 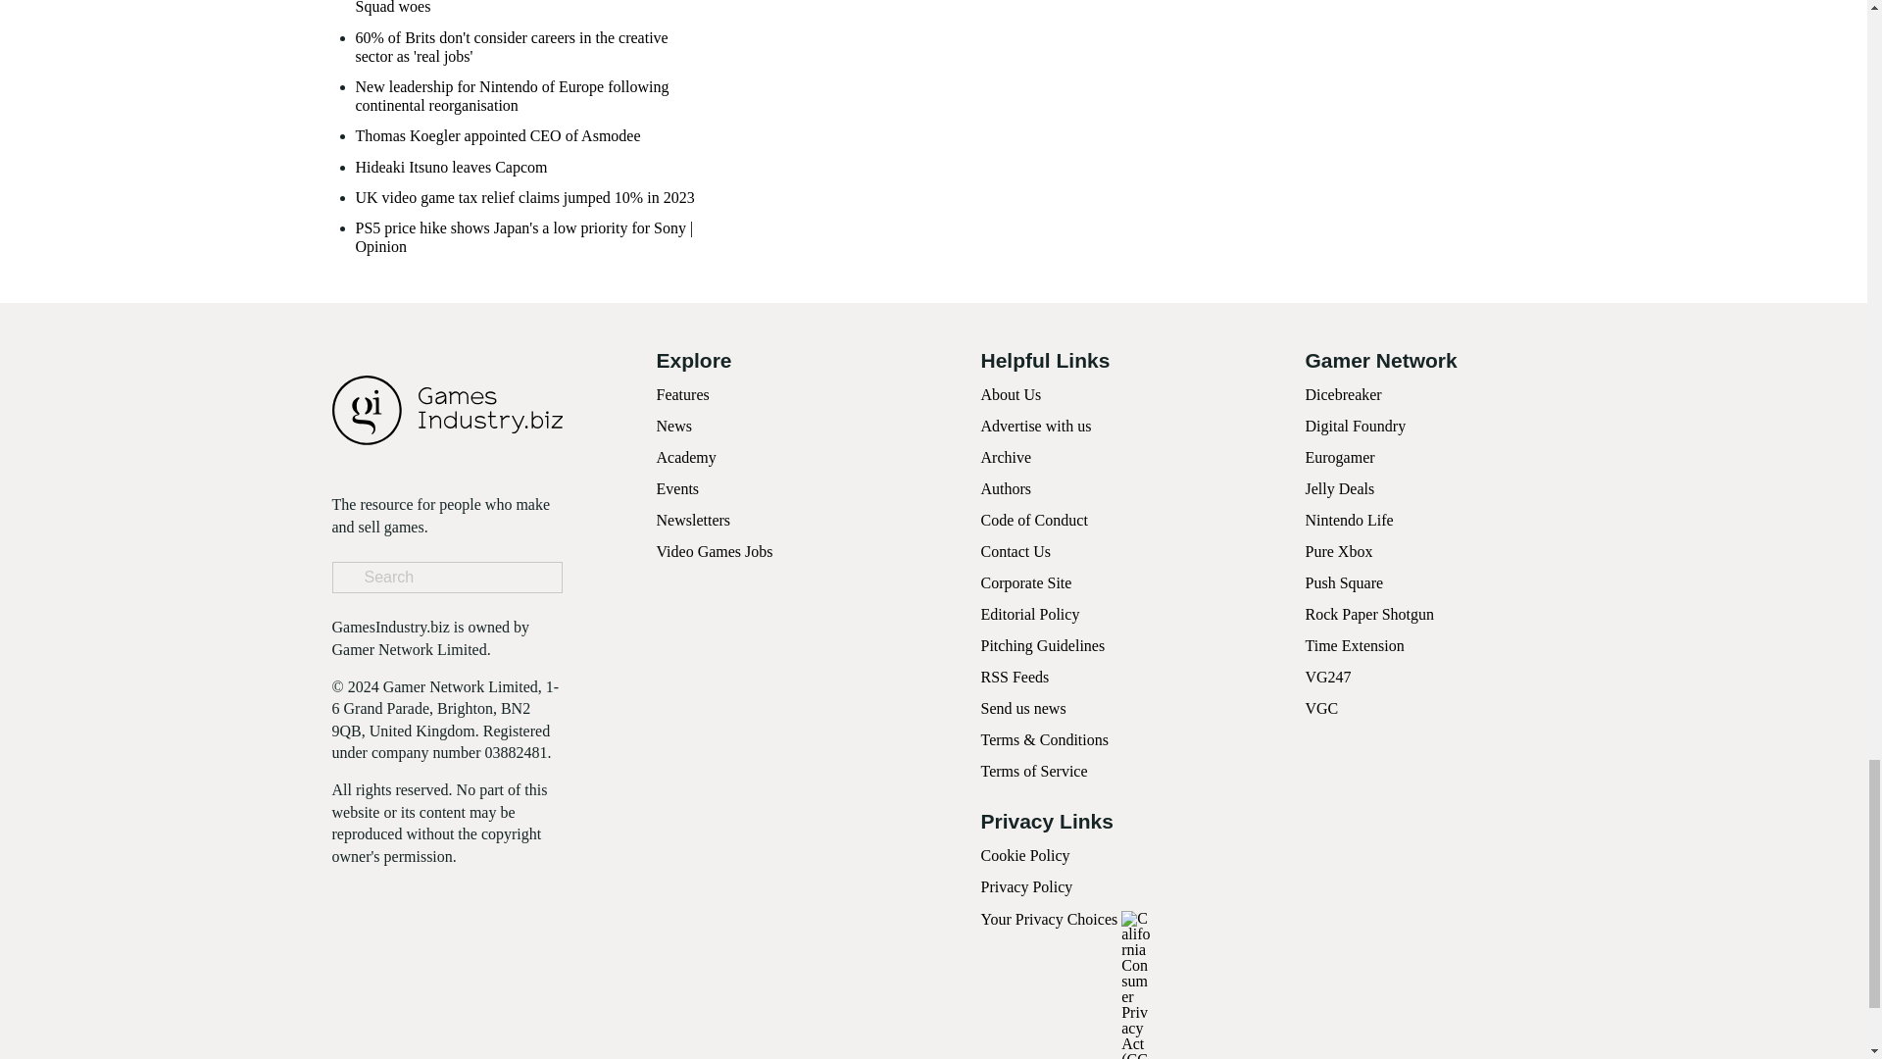 I want to click on Academy, so click(x=686, y=457).